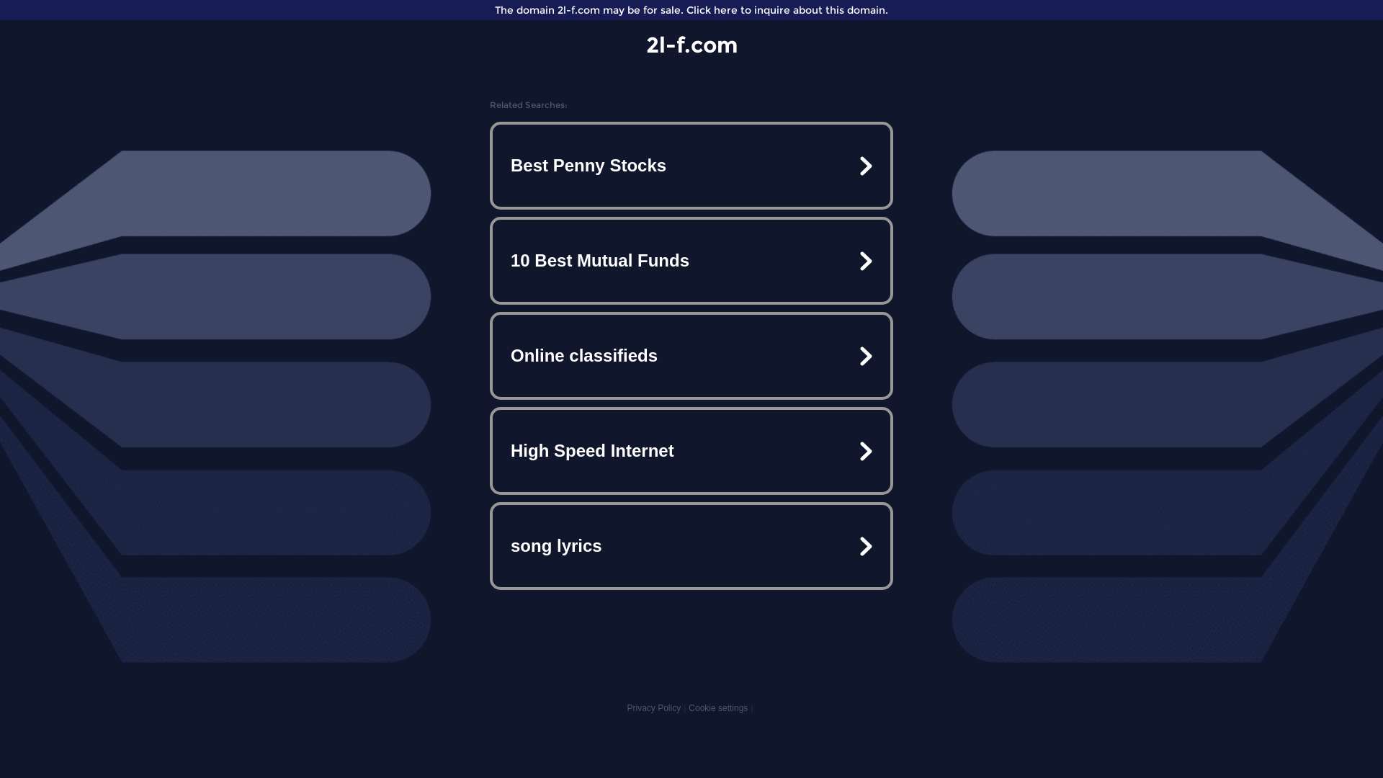 The width and height of the screenshot is (1383, 778). Describe the element at coordinates (691, 45) in the screenshot. I see `2l-f.com` at that location.